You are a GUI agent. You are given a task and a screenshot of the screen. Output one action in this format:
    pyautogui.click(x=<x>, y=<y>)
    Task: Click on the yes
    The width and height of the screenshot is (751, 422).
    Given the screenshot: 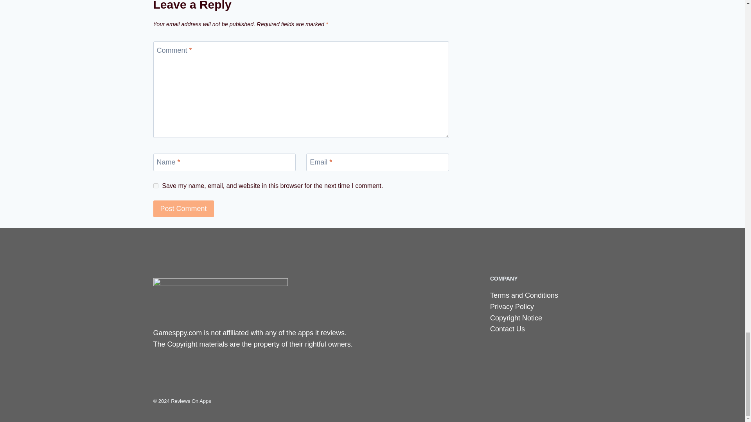 What is the action you would take?
    pyautogui.click(x=156, y=185)
    